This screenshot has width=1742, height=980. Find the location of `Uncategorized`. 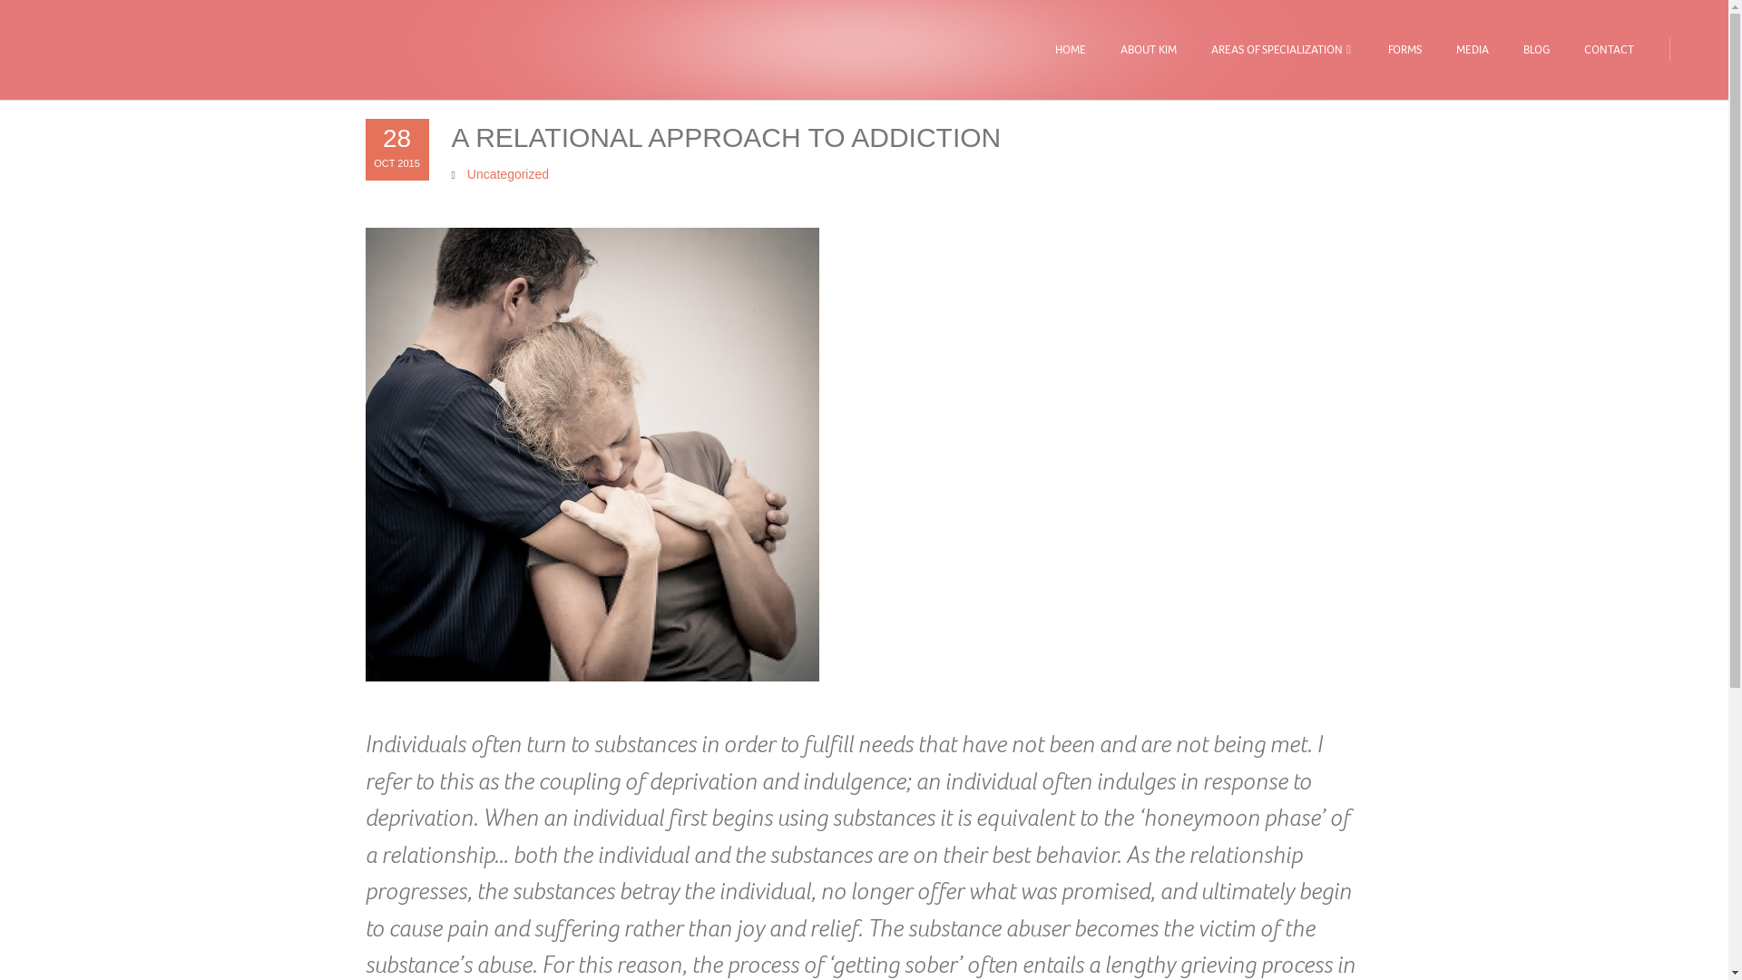

Uncategorized is located at coordinates (507, 173).